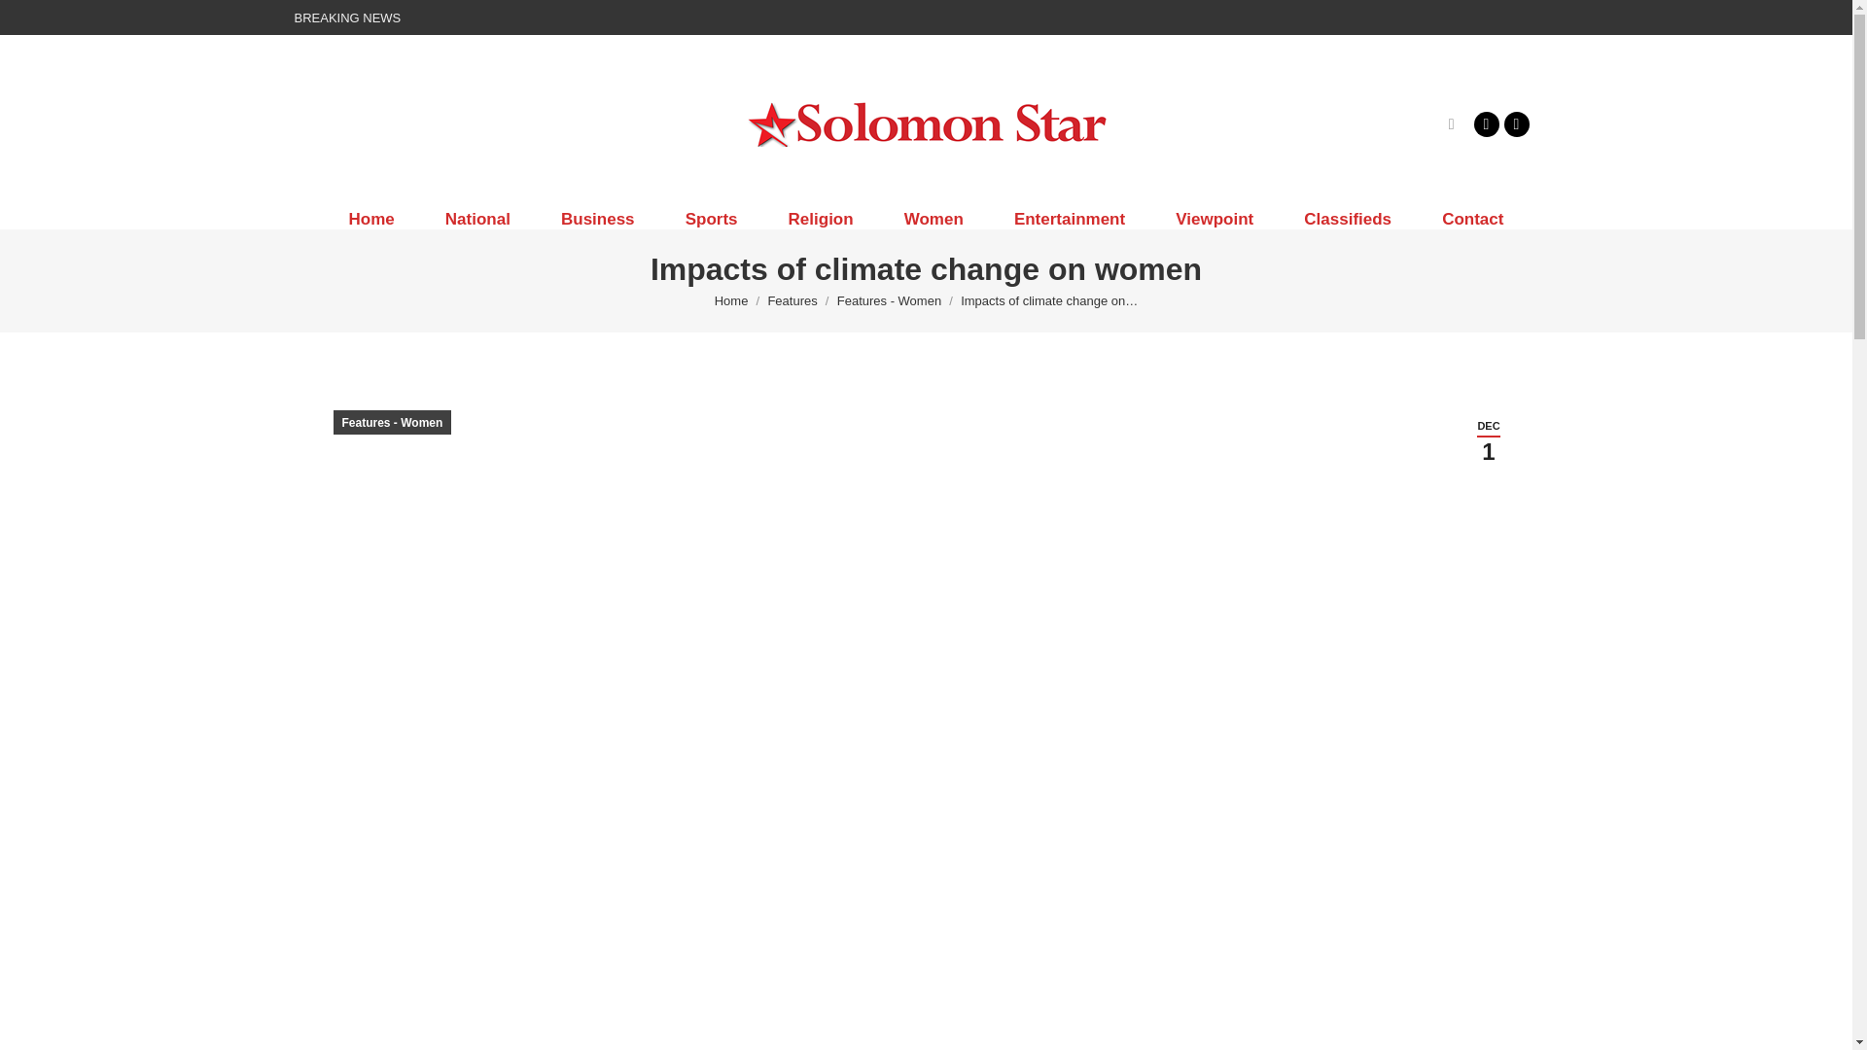 This screenshot has height=1050, width=1867. Describe the element at coordinates (712, 219) in the screenshot. I see `Sports` at that location.